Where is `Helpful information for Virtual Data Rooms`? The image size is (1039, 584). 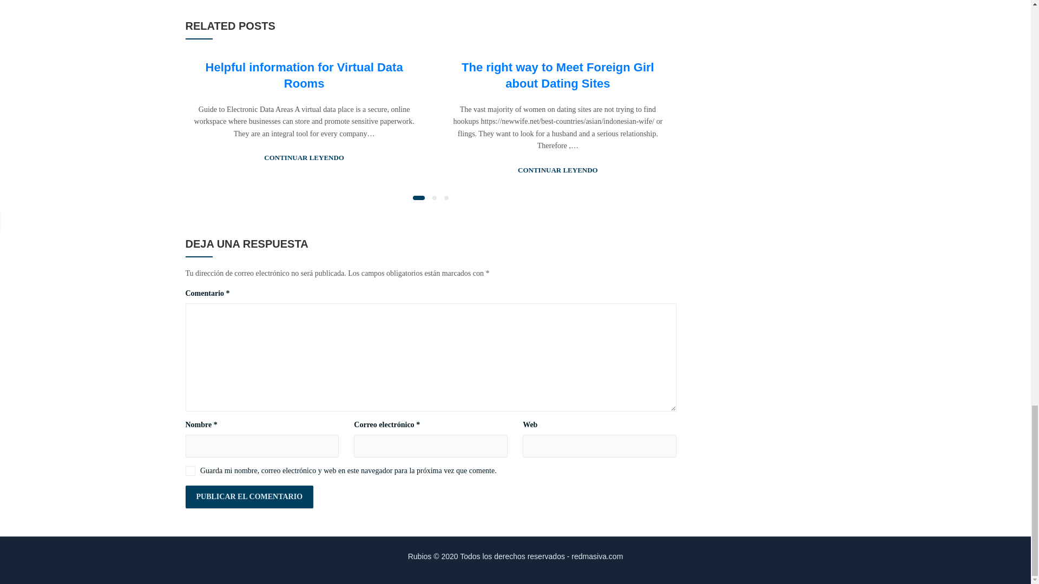
Helpful information for Virtual Data Rooms is located at coordinates (304, 75).